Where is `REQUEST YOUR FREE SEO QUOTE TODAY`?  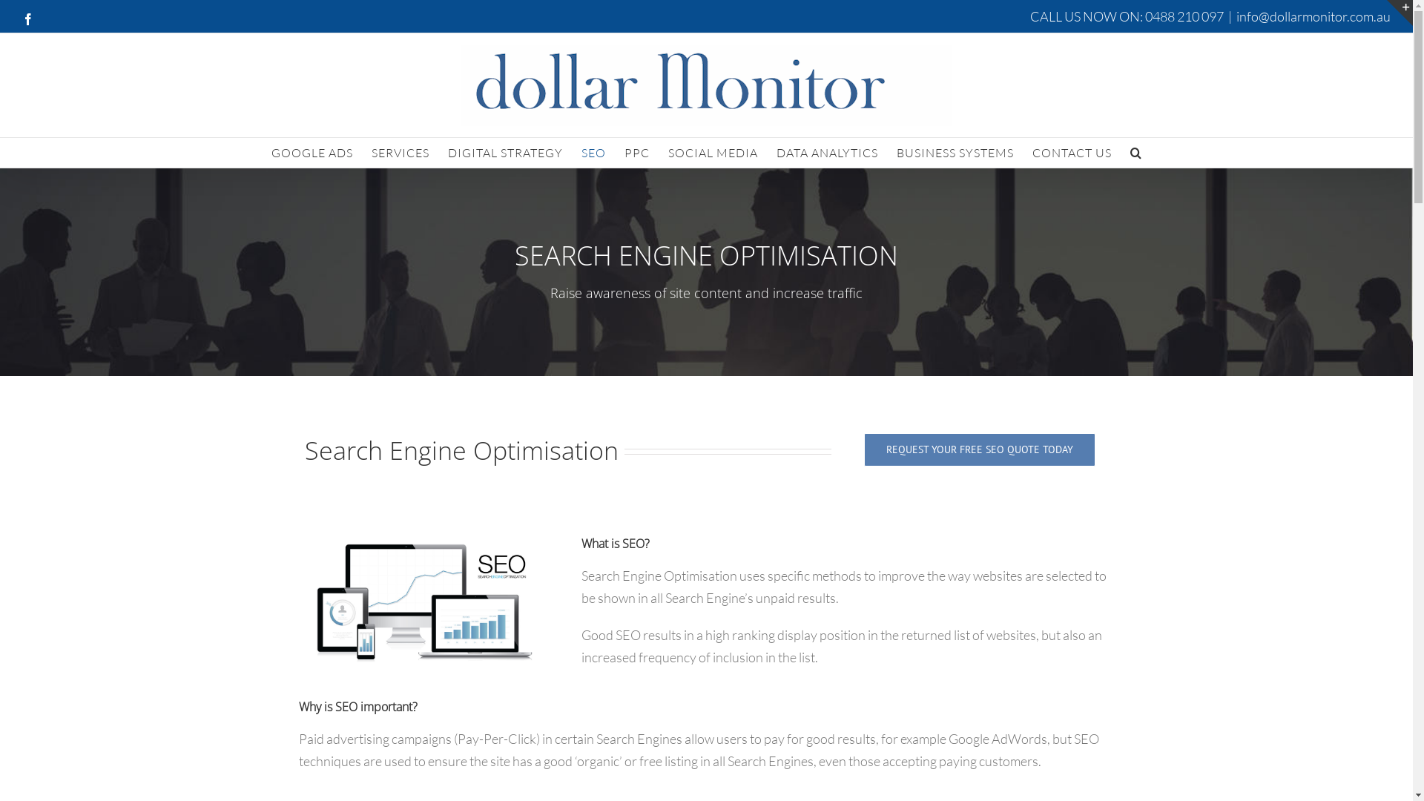 REQUEST YOUR FREE SEO QUOTE TODAY is located at coordinates (980, 449).